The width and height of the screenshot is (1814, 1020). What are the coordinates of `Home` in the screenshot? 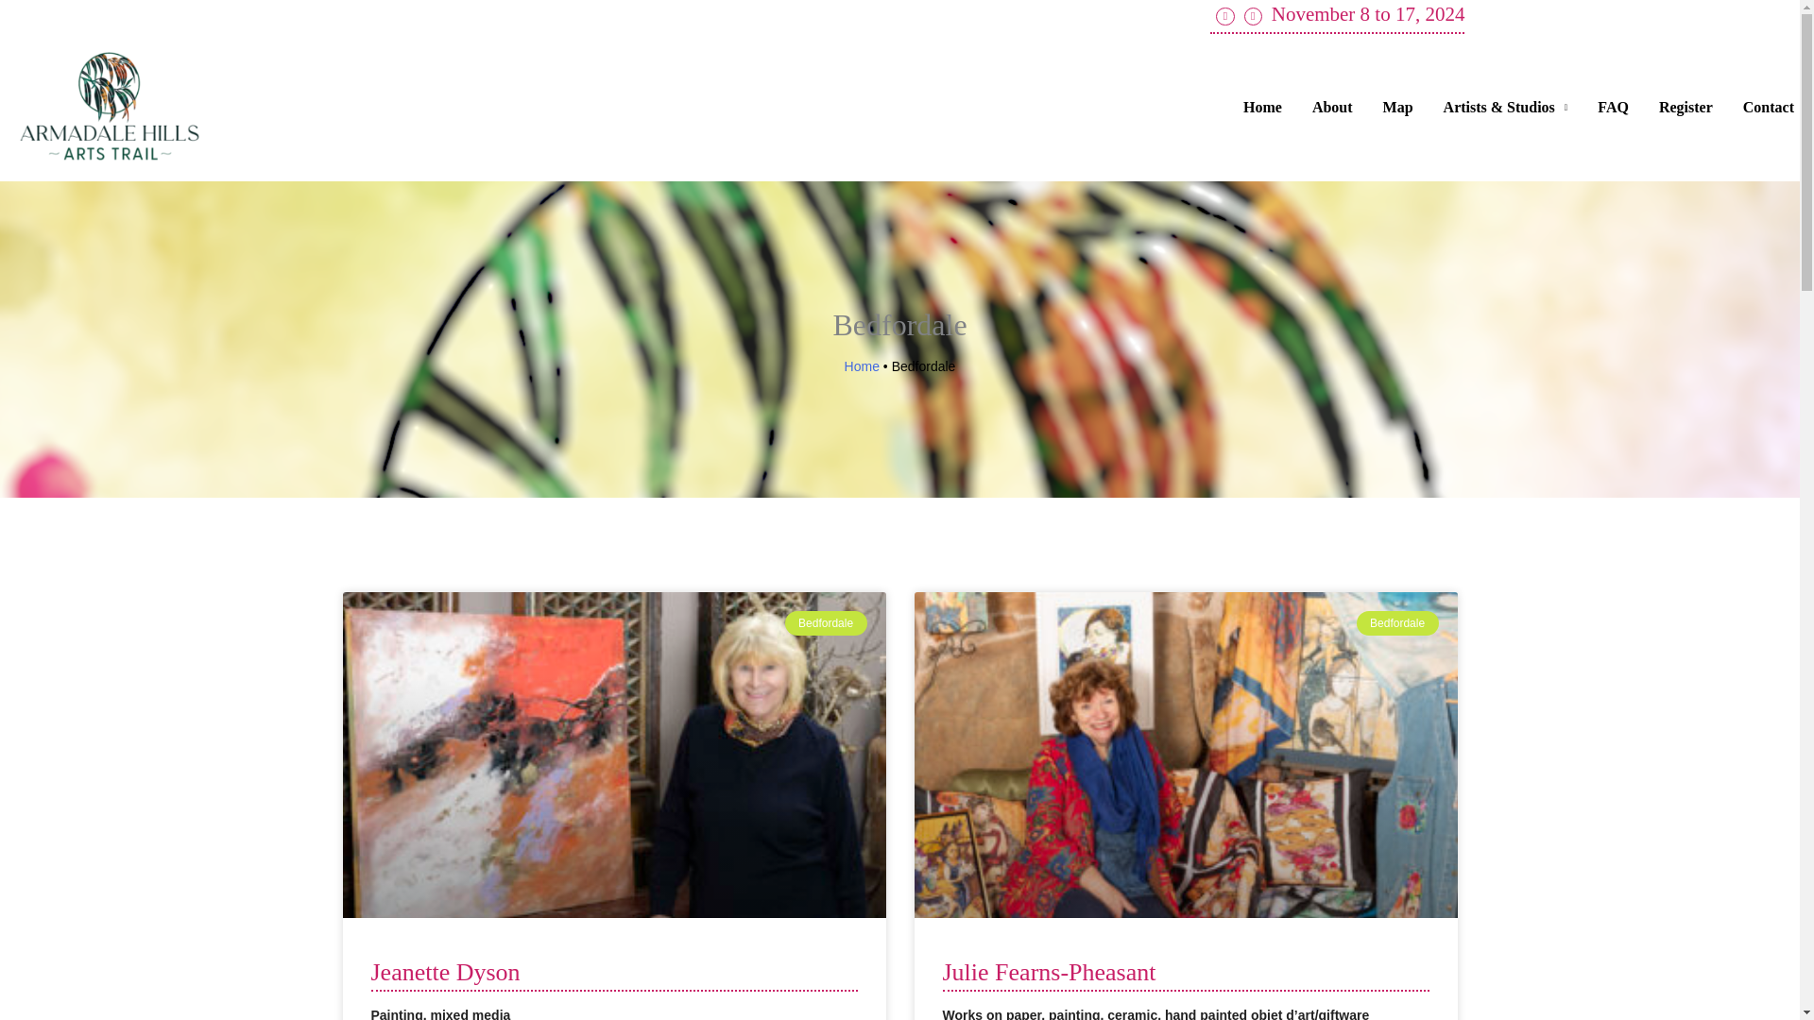 It's located at (862, 366).